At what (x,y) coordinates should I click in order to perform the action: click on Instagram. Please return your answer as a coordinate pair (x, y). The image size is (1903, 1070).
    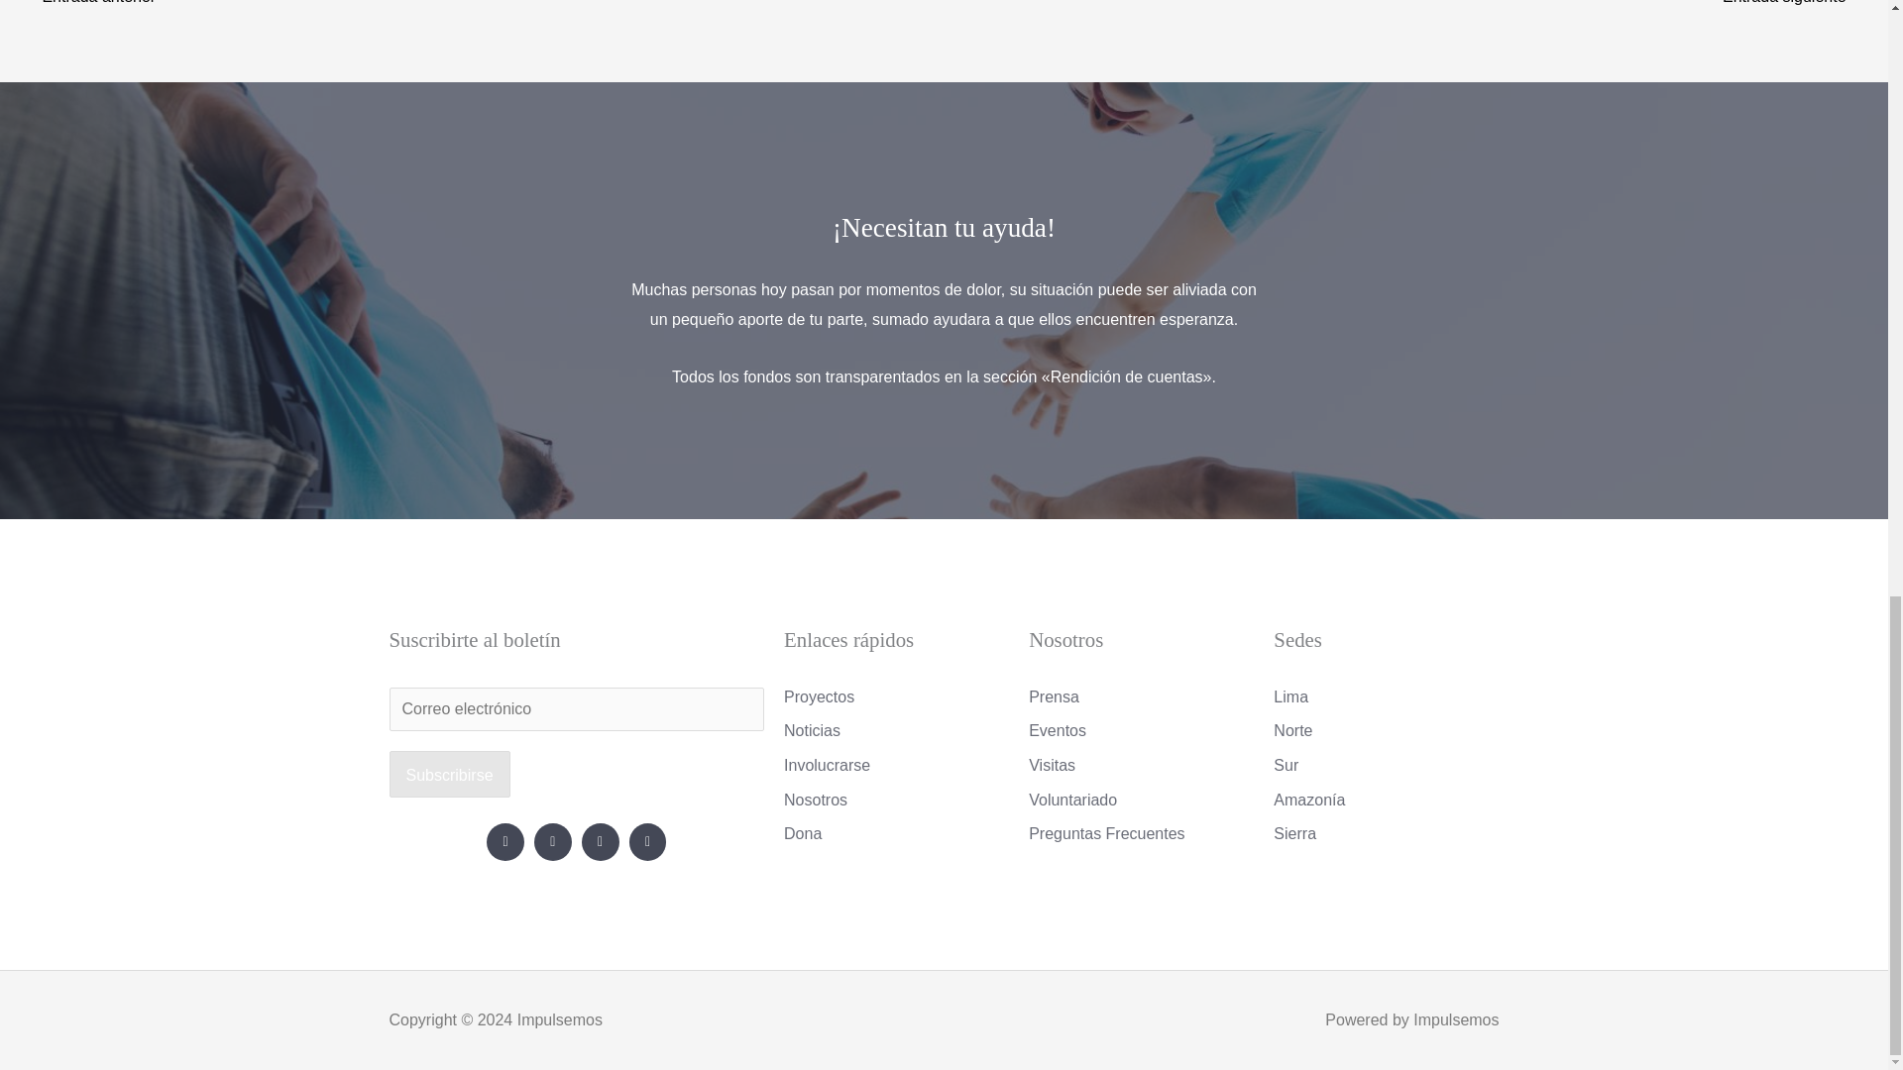
    Looking at the image, I should click on (648, 842).